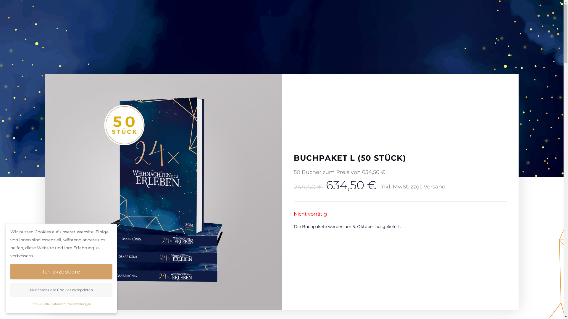 The width and height of the screenshot is (568, 319). Describe the element at coordinates (62, 290) in the screenshot. I see `Nur essenzielle Cookies akzeptieren` at that location.